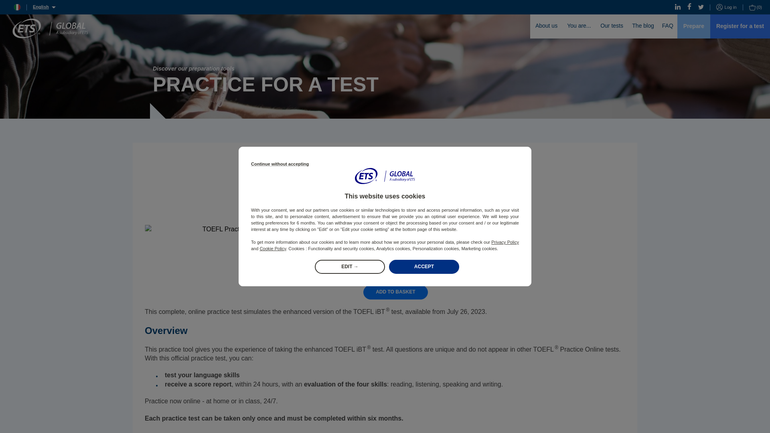 This screenshot has width=770, height=433. Describe the element at coordinates (546, 26) in the screenshot. I see `About us` at that location.